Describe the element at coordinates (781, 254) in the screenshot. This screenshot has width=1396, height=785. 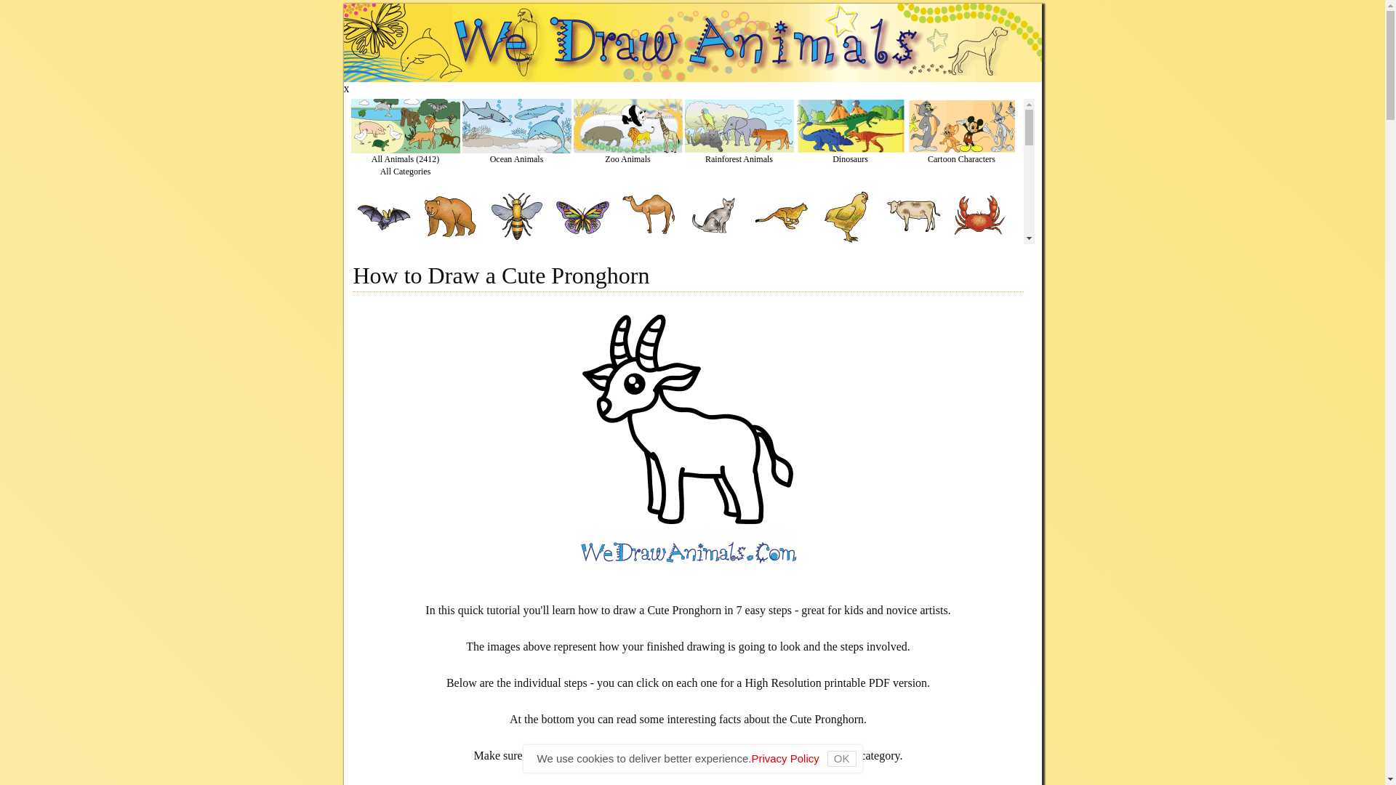
I see `Cheetah` at that location.